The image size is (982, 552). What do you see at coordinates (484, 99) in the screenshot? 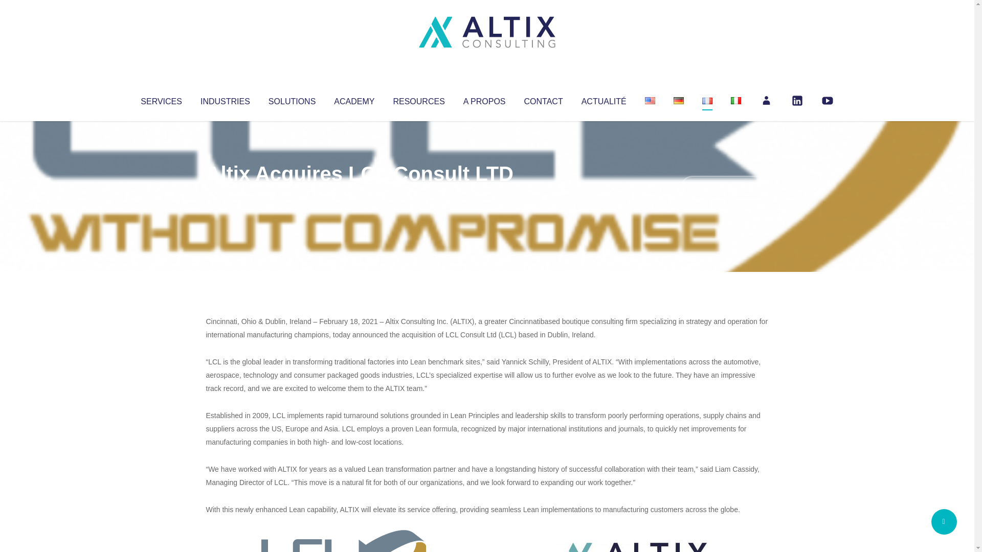
I see `A PROPOS` at bounding box center [484, 99].